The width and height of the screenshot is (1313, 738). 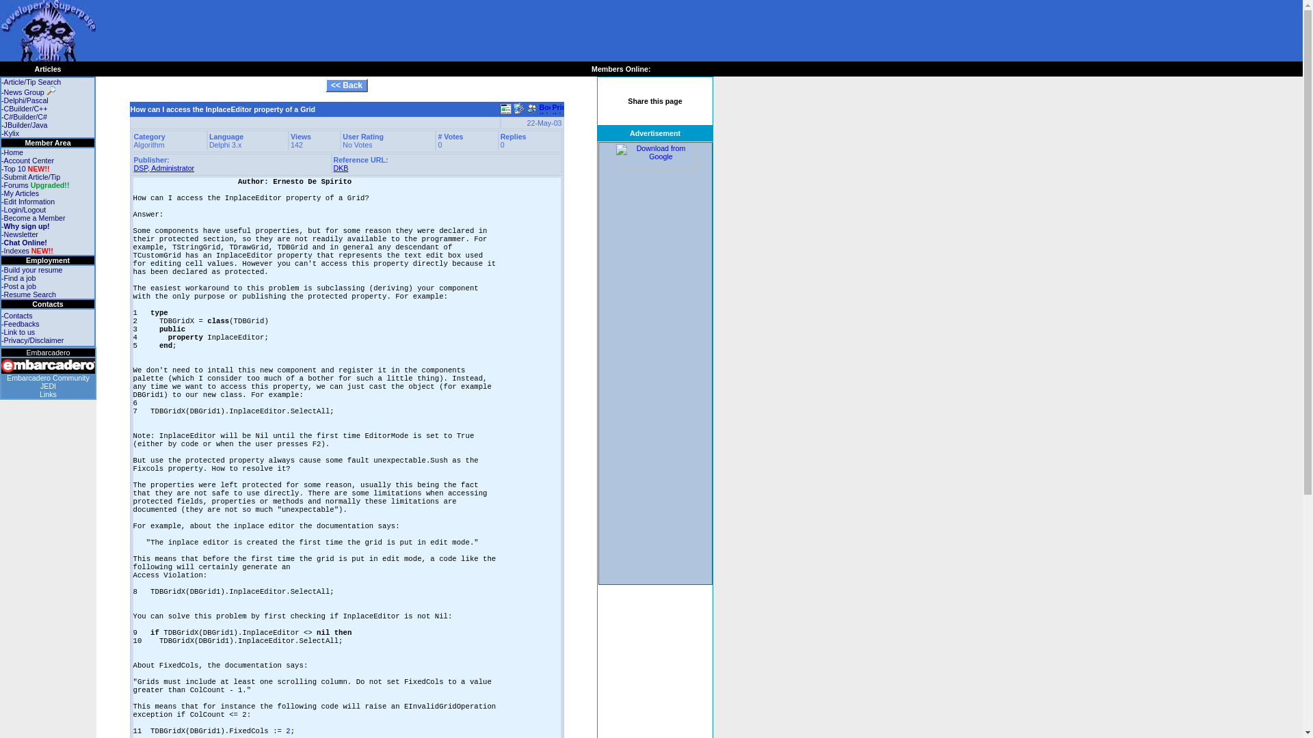 What do you see at coordinates (42, 250) in the screenshot?
I see `NEW!!` at bounding box center [42, 250].